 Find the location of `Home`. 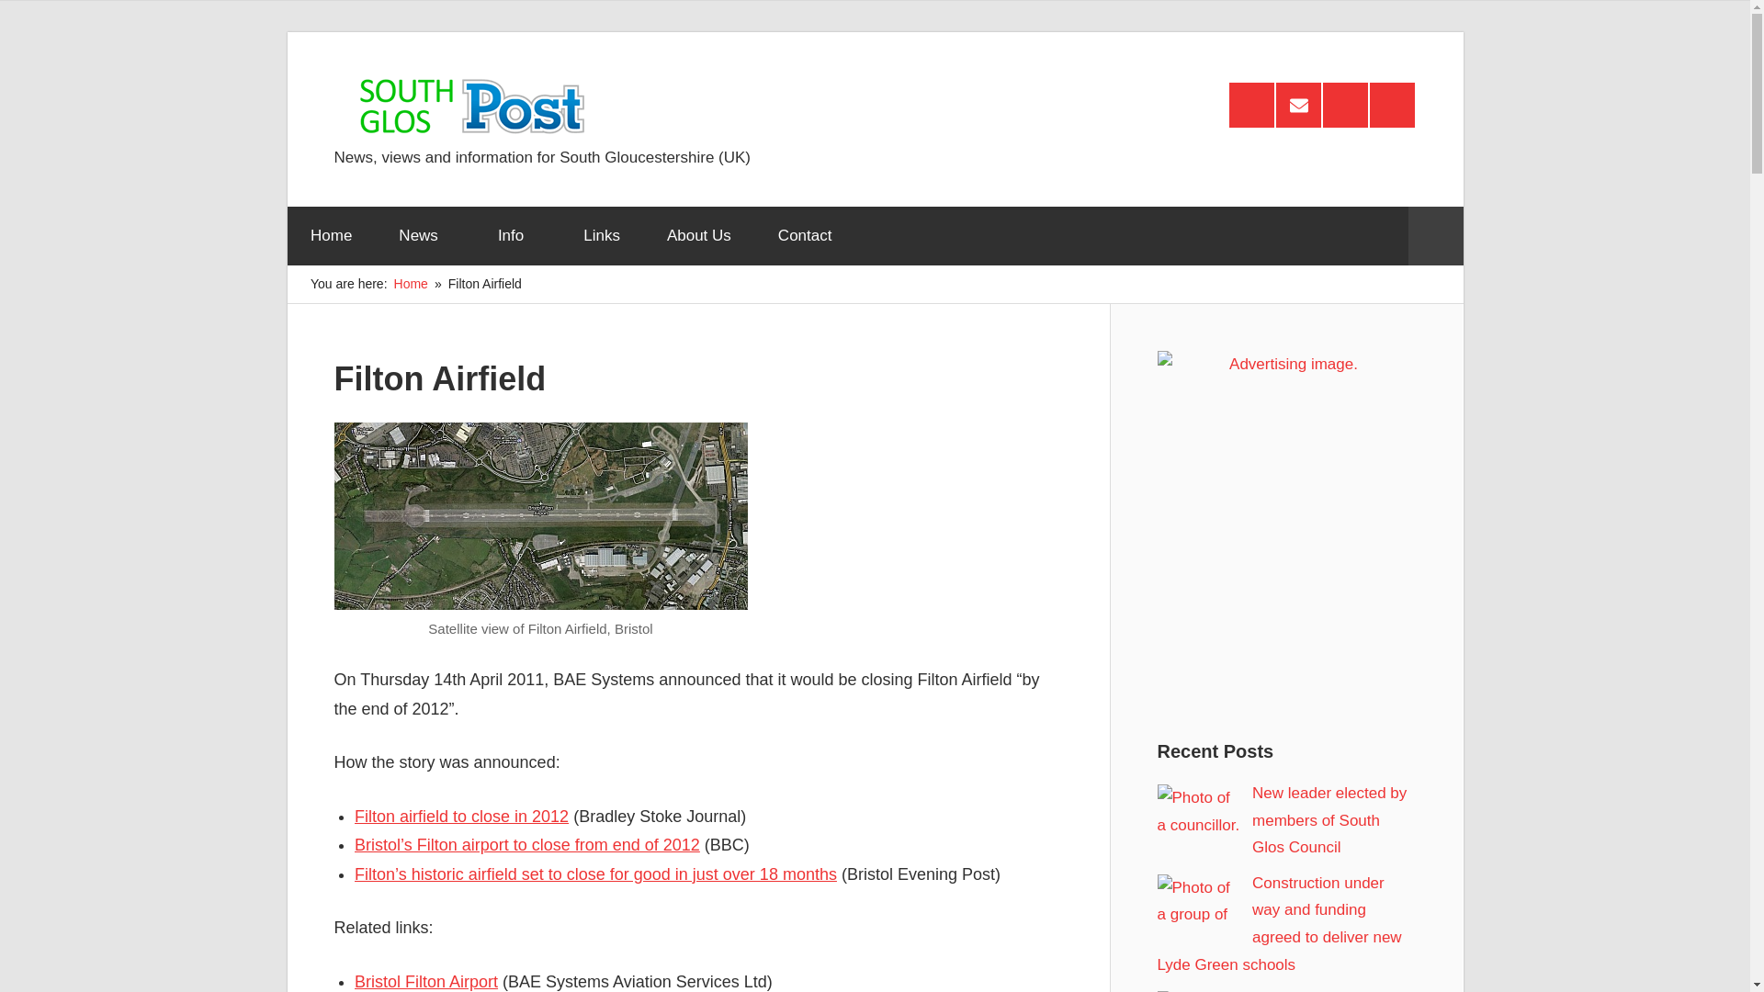

Home is located at coordinates (330, 235).